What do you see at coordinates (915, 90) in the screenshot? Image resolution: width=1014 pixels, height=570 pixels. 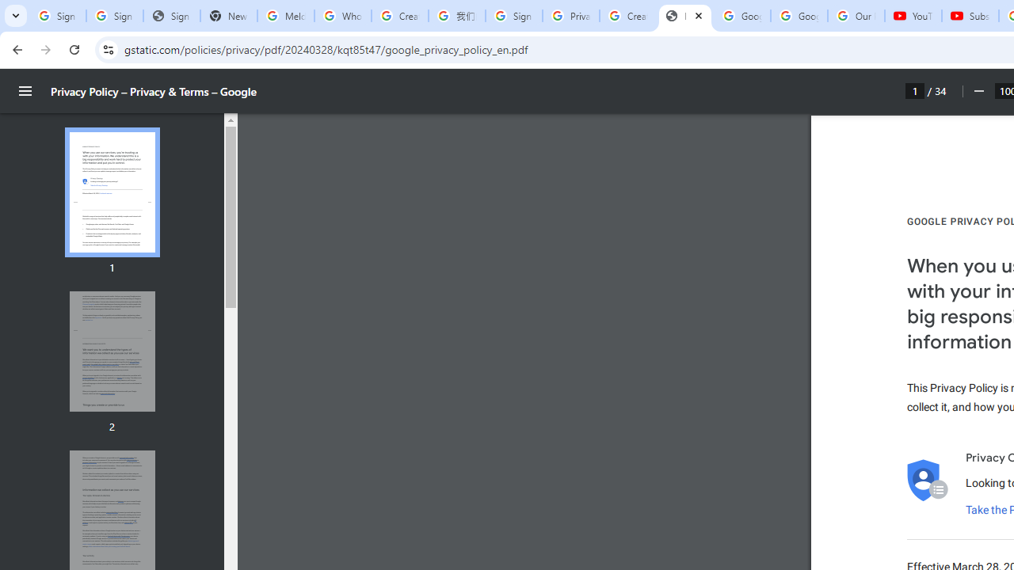 I see `Page number` at bounding box center [915, 90].